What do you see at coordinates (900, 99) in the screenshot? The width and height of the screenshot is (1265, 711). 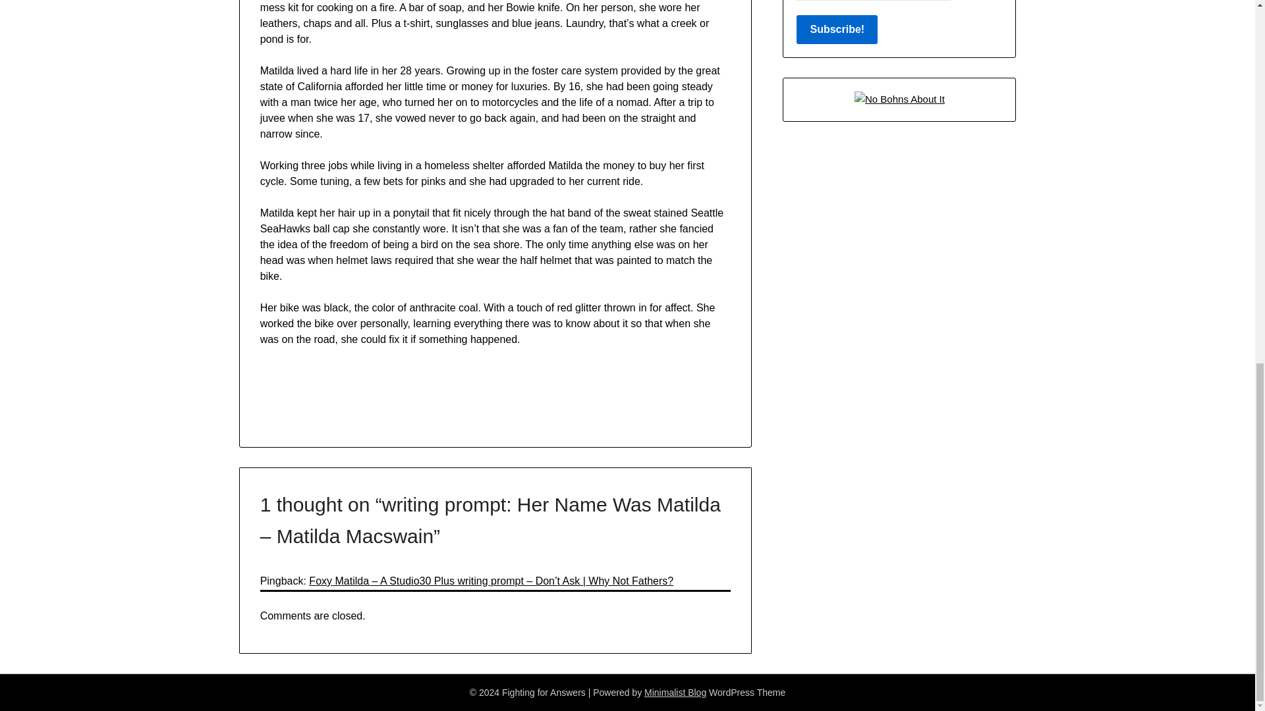 I see `No Bohns About It` at bounding box center [900, 99].